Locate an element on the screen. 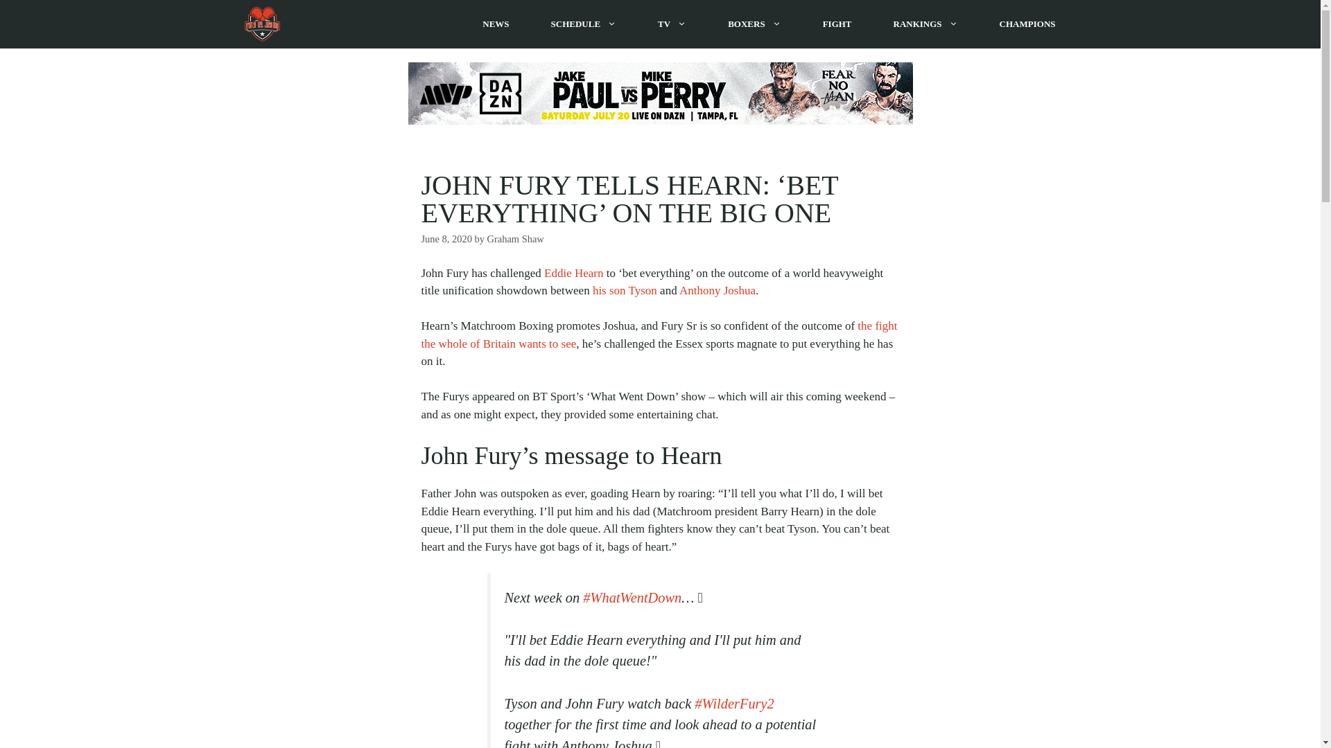 Image resolution: width=1331 pixels, height=748 pixels. TV is located at coordinates (672, 24).